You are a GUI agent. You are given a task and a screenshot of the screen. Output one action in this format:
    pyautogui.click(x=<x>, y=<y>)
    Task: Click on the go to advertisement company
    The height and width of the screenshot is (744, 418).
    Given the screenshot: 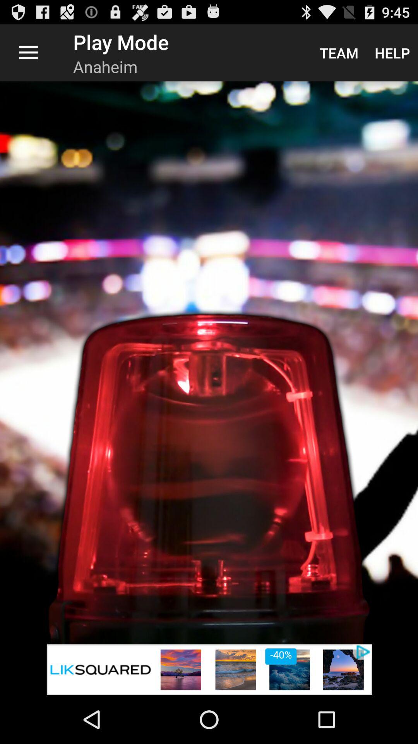 What is the action you would take?
    pyautogui.click(x=209, y=670)
    